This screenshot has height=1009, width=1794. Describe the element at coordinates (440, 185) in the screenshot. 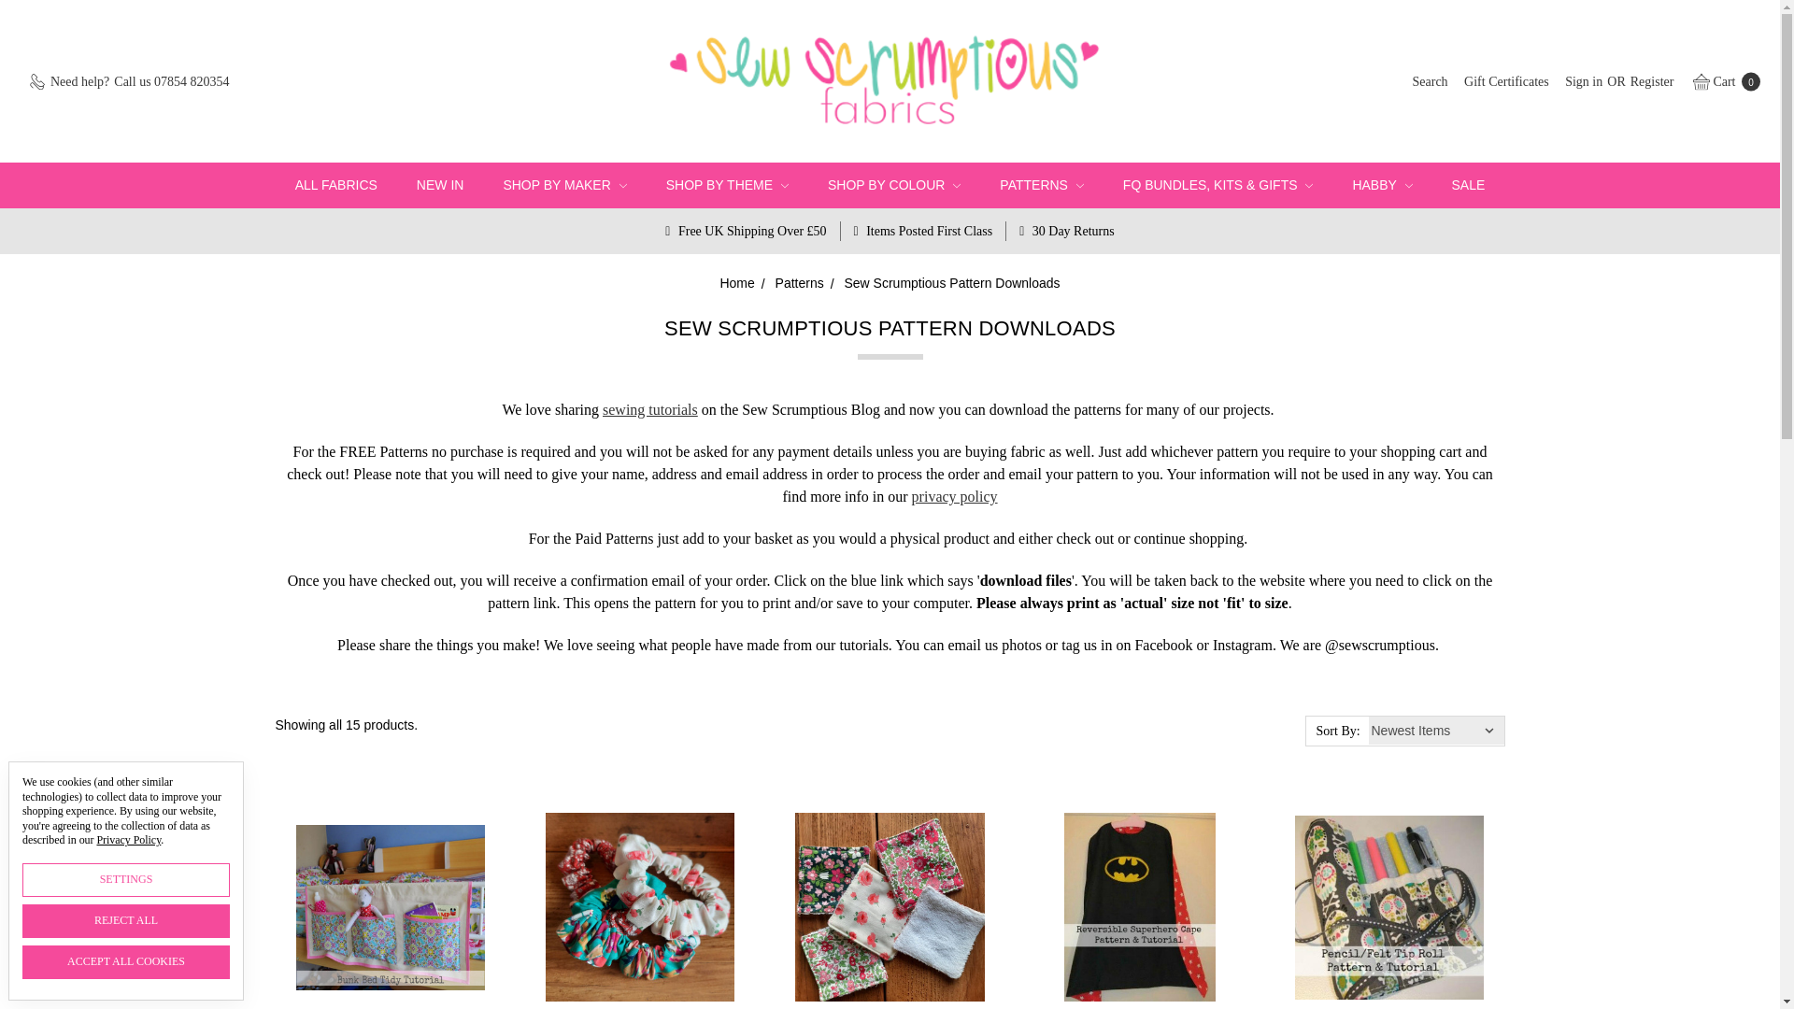

I see `NEW IN` at that location.